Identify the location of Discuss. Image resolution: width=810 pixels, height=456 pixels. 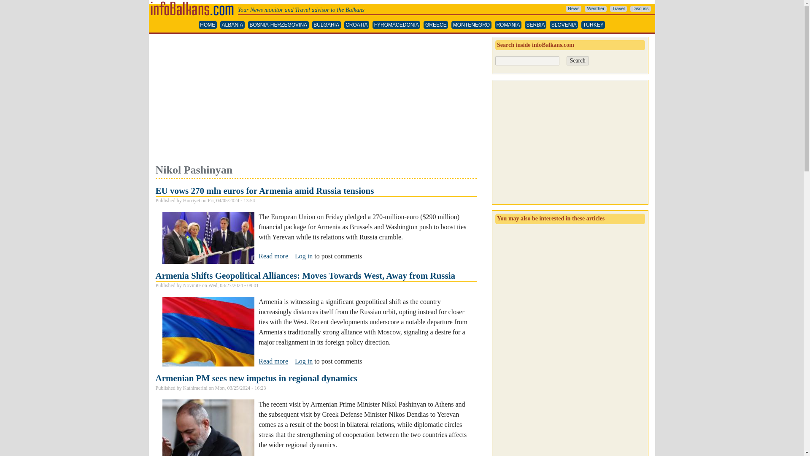
(640, 9).